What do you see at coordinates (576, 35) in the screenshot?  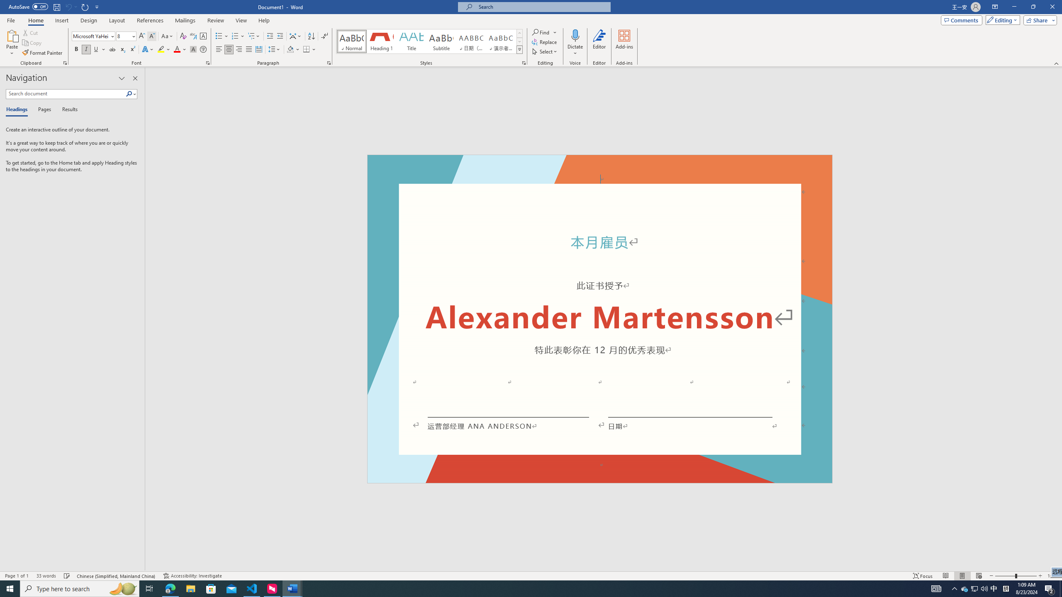 I see `Dictate` at bounding box center [576, 35].